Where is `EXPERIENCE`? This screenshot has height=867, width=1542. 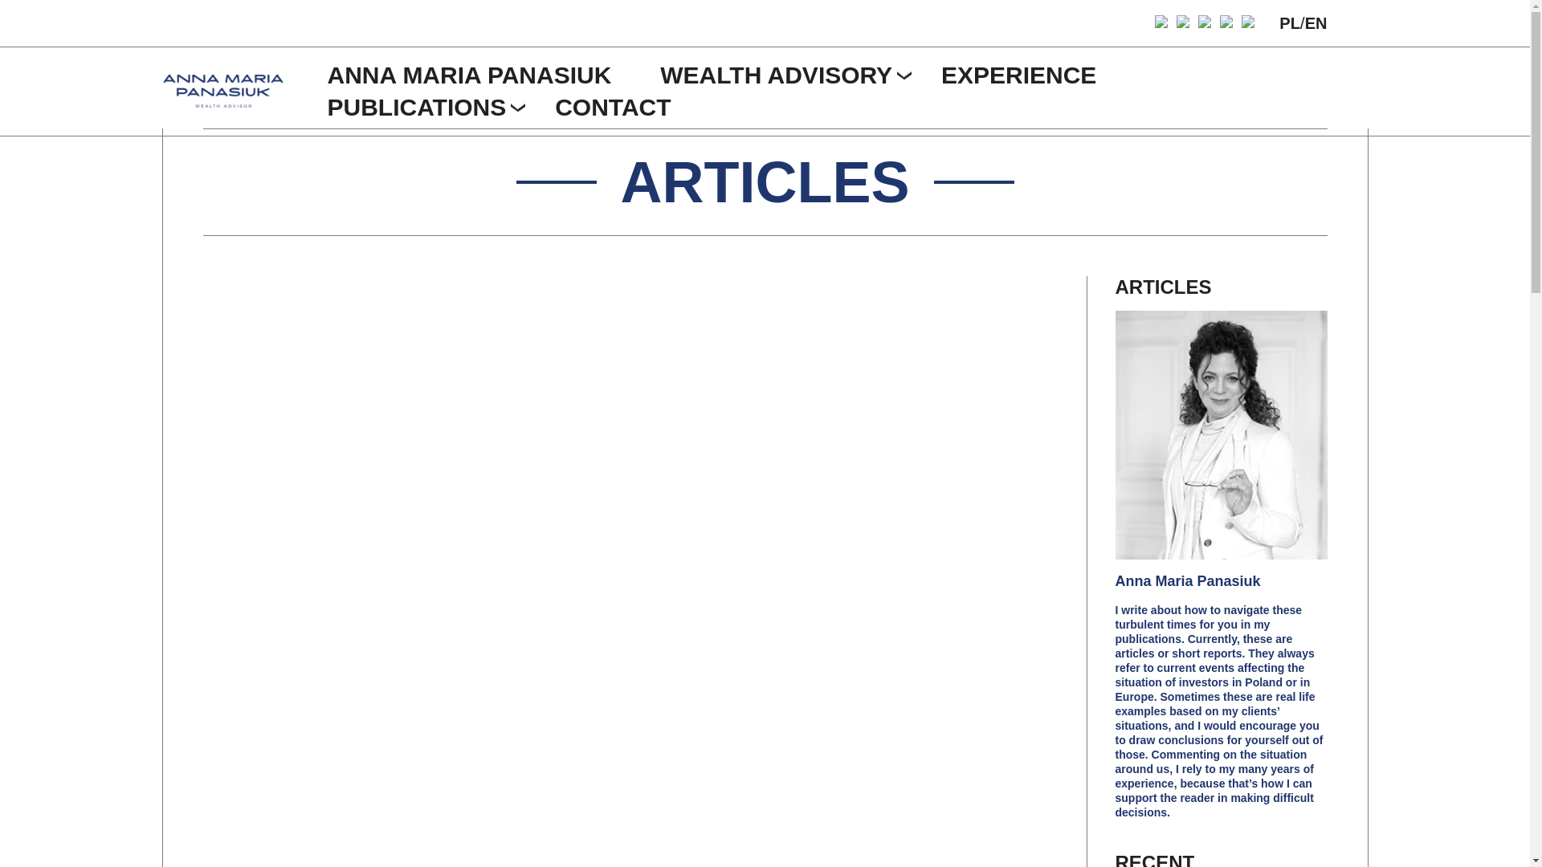 EXPERIENCE is located at coordinates (1018, 74).